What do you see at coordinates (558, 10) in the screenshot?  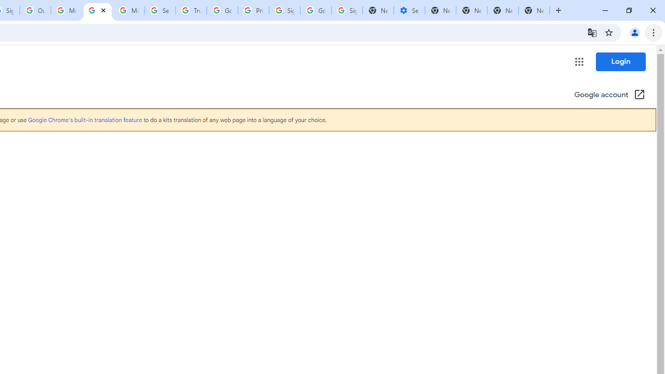 I see `New Tab` at bounding box center [558, 10].